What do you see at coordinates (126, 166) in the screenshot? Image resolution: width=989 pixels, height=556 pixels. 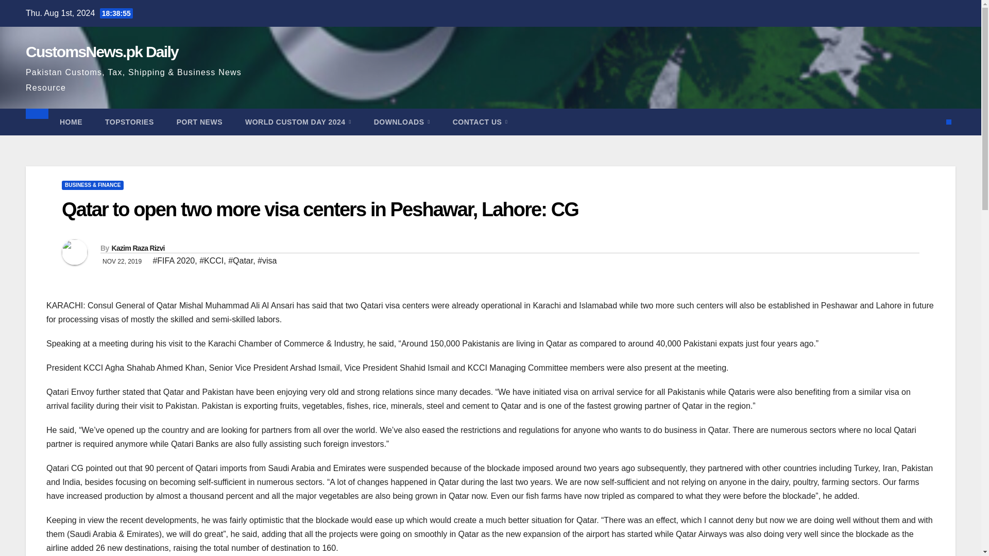 I see `Photos Highlights World Customs Day Peshawar` at bounding box center [126, 166].